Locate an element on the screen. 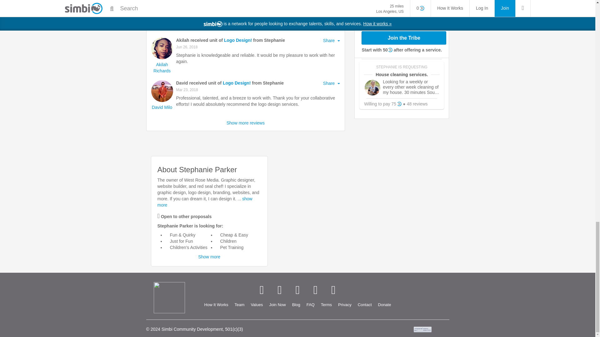 The image size is (600, 337). Facebook is located at coordinates (261, 290).